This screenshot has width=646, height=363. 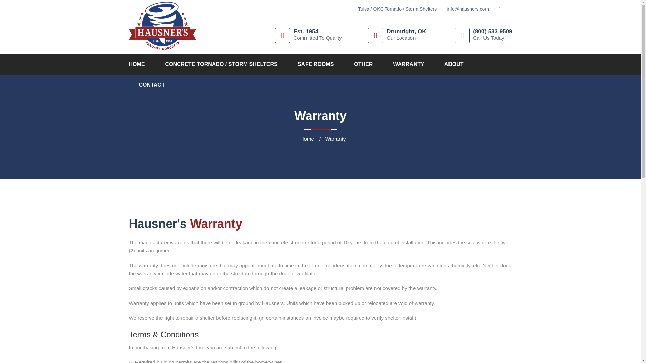 I want to click on Home, so click(x=307, y=139).